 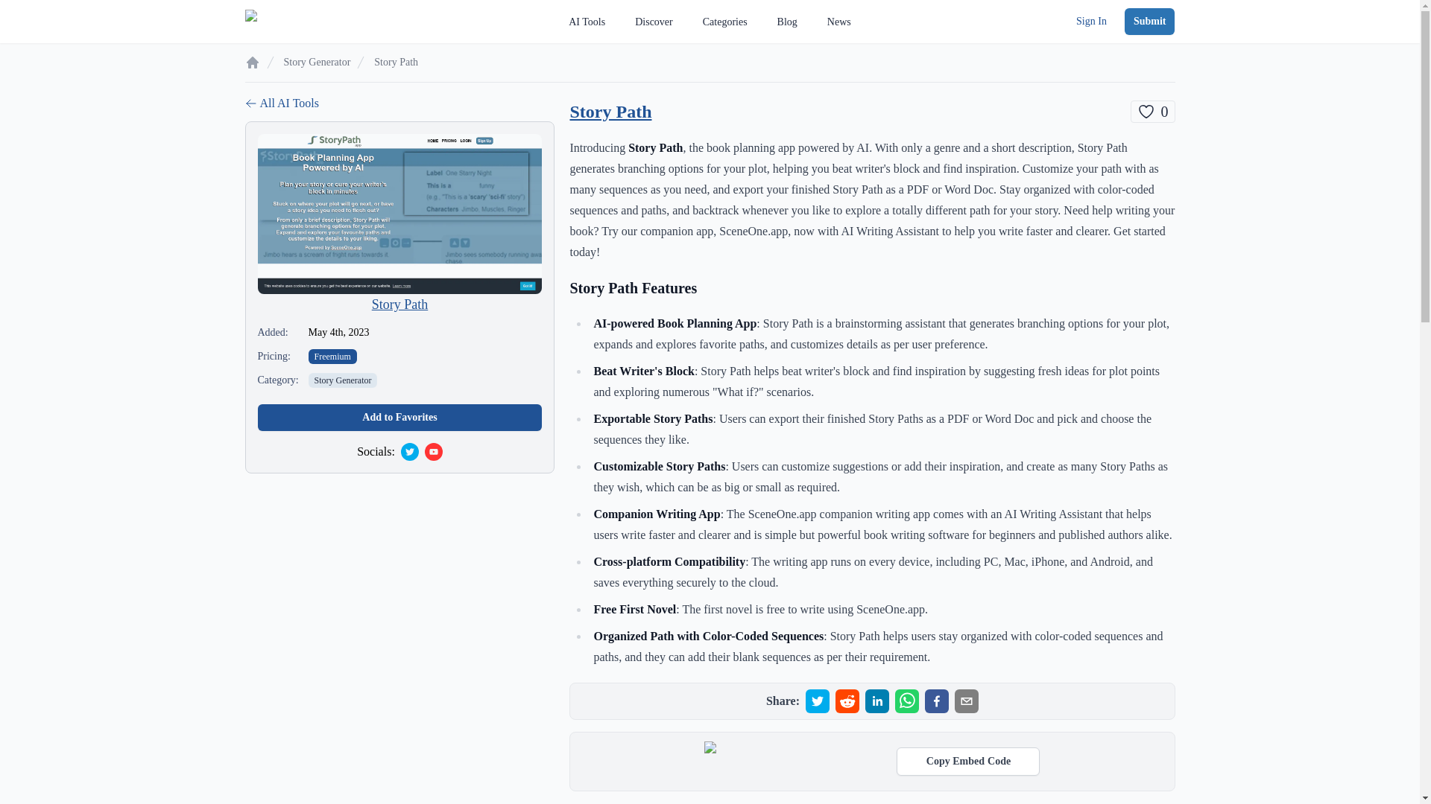 What do you see at coordinates (610, 112) in the screenshot?
I see `All AI Tools` at bounding box center [610, 112].